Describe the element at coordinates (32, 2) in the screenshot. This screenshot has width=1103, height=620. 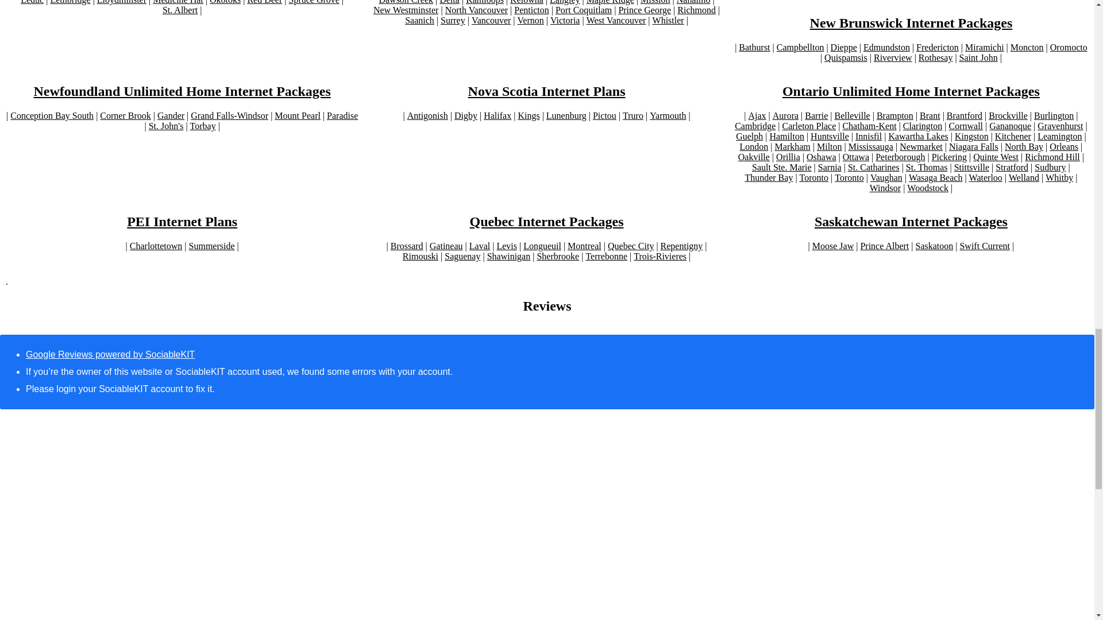
I see `Leduc` at that location.